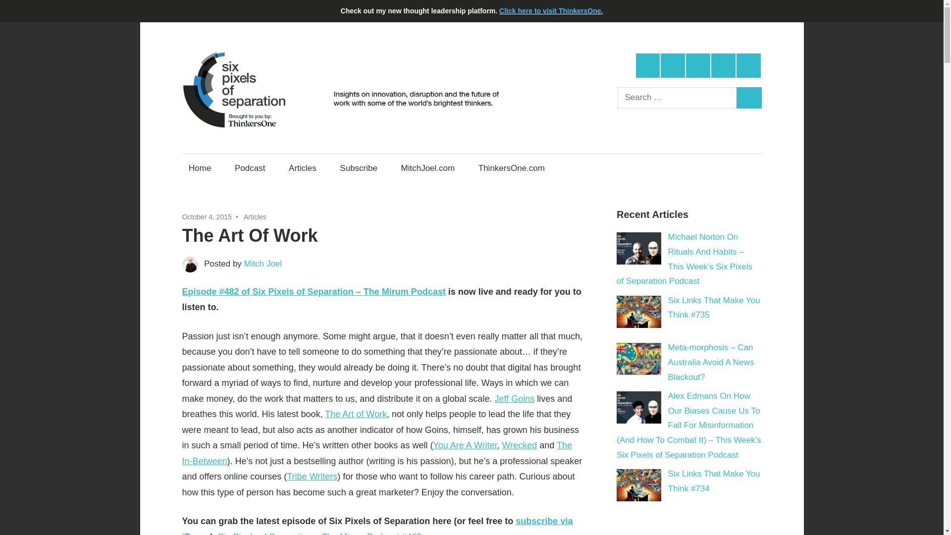  Describe the element at coordinates (677, 98) in the screenshot. I see `Search for:` at that location.